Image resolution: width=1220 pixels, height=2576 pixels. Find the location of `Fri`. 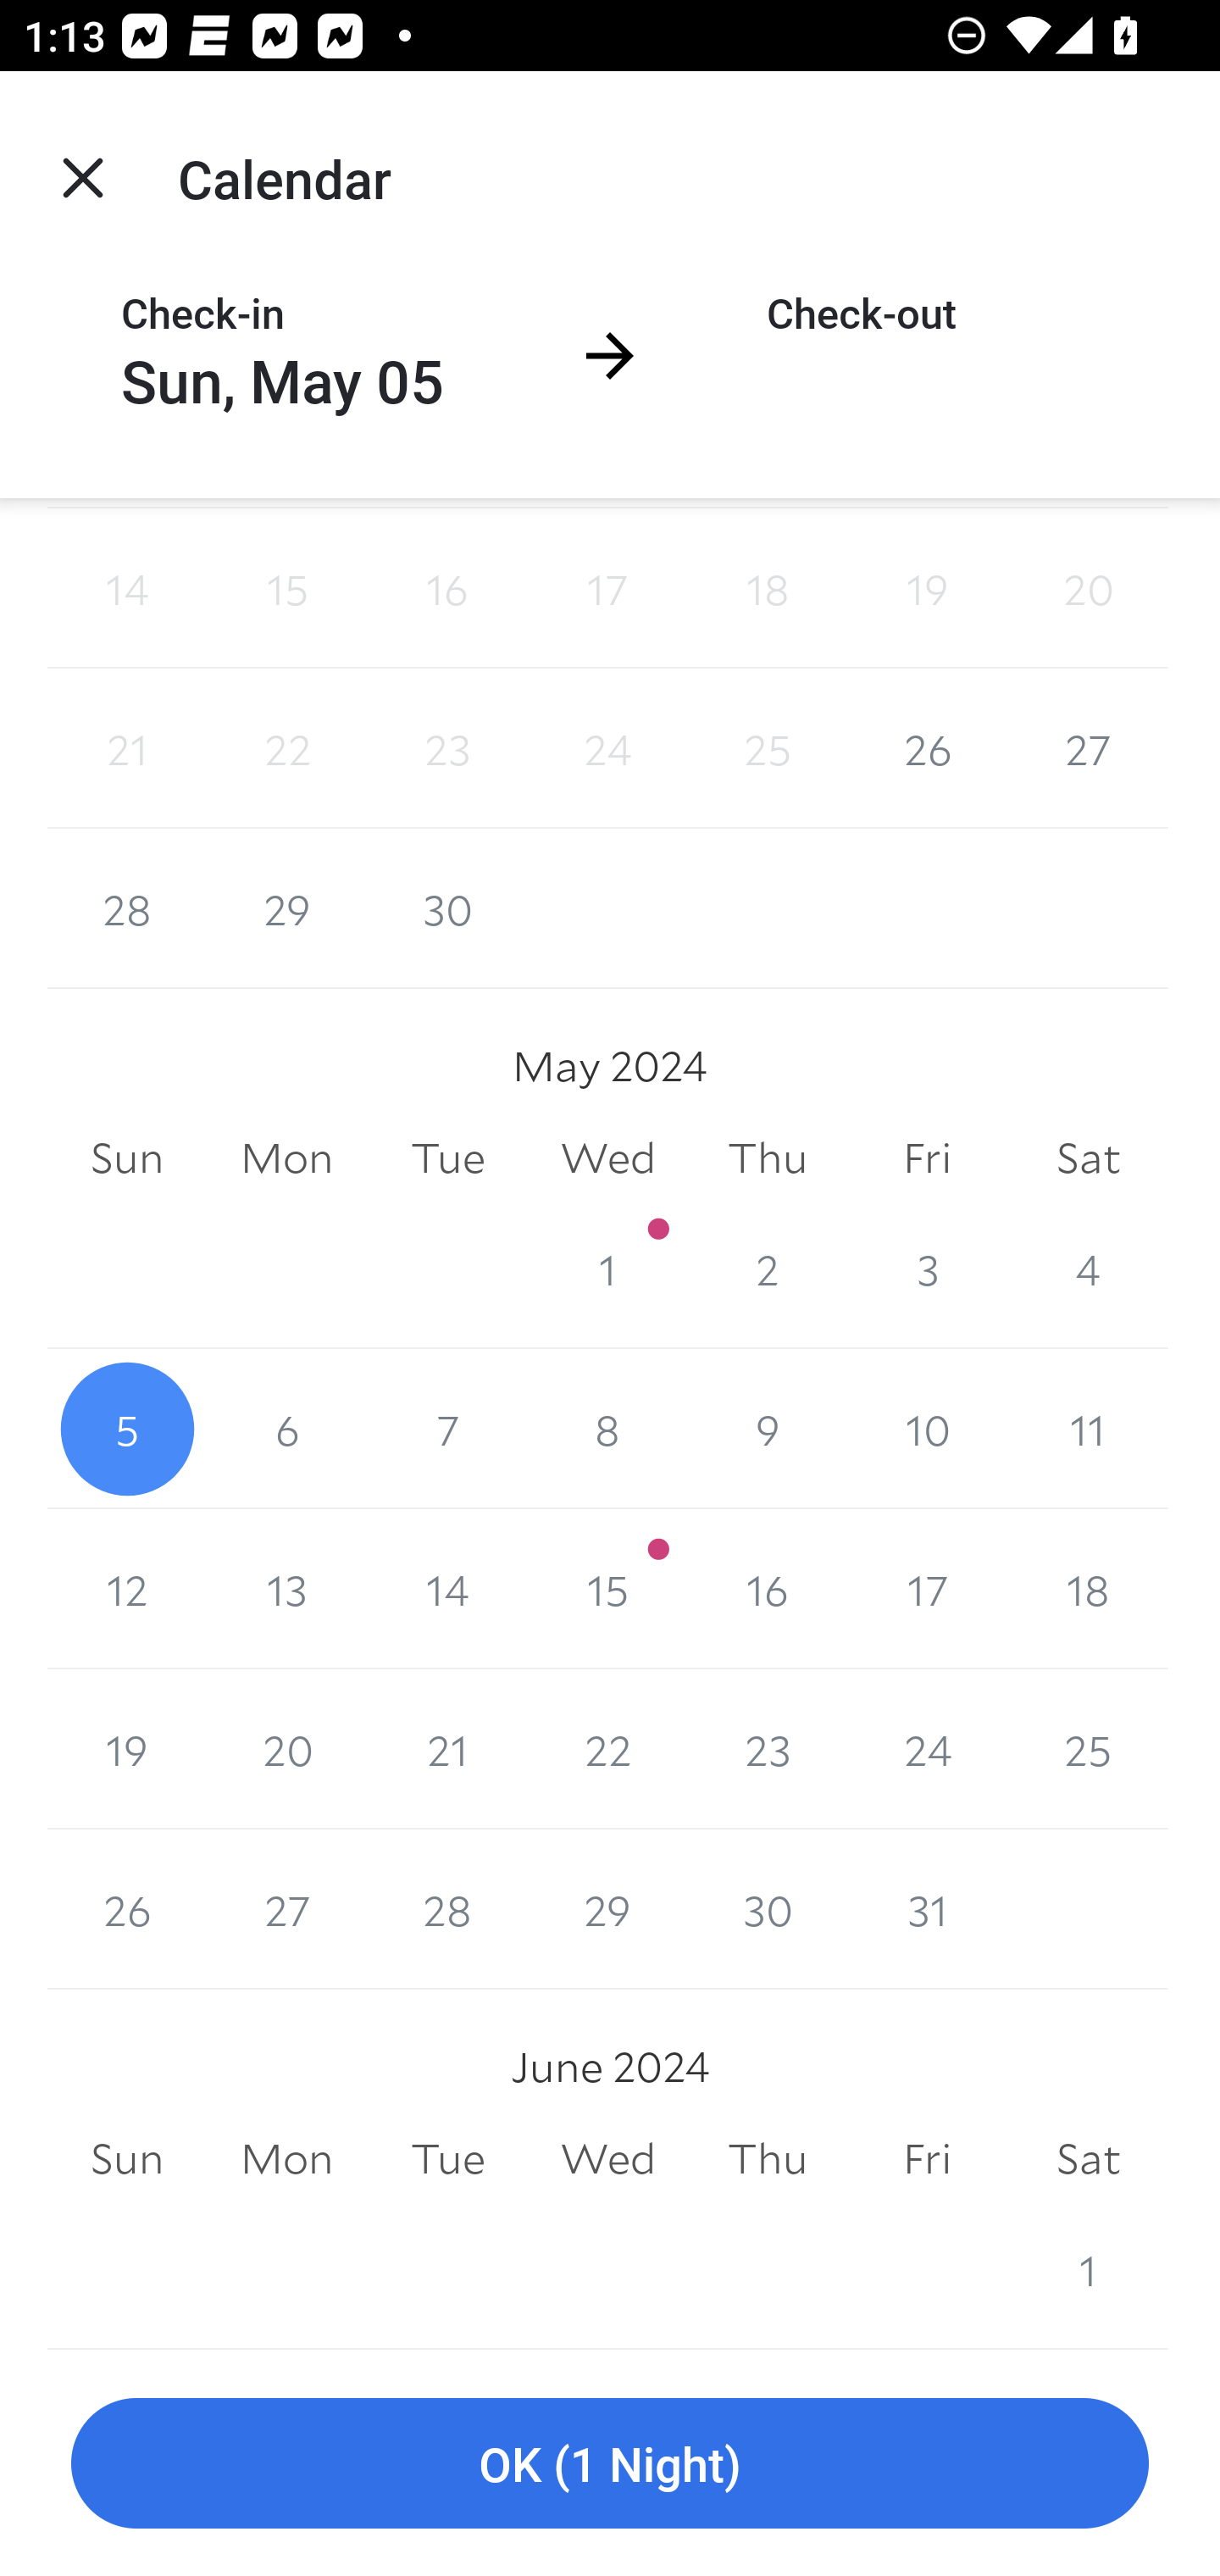

Fri is located at coordinates (927, 2159).